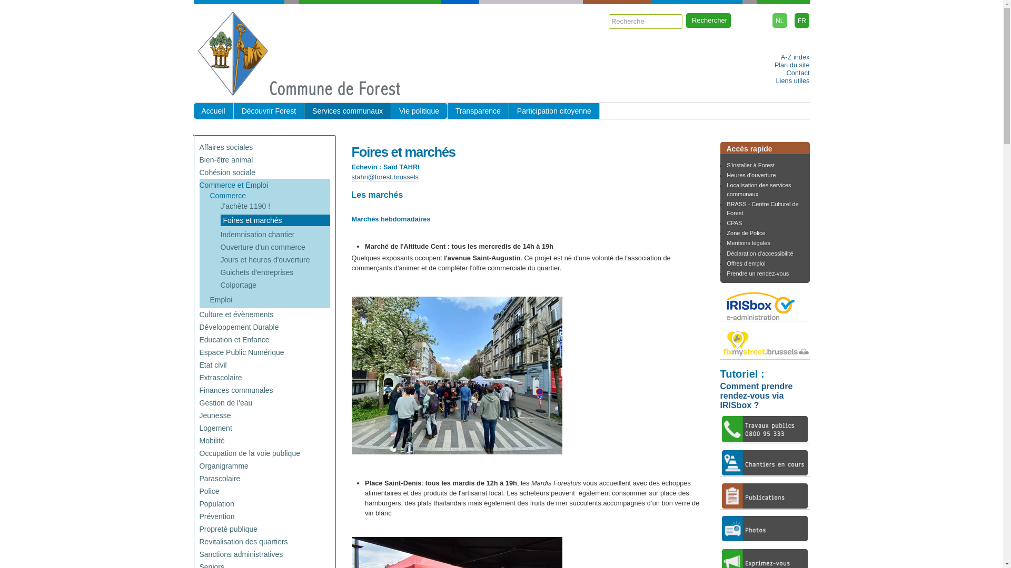 The width and height of the screenshot is (1011, 568). What do you see at coordinates (765, 463) in the screenshot?
I see `chantiers en cours` at bounding box center [765, 463].